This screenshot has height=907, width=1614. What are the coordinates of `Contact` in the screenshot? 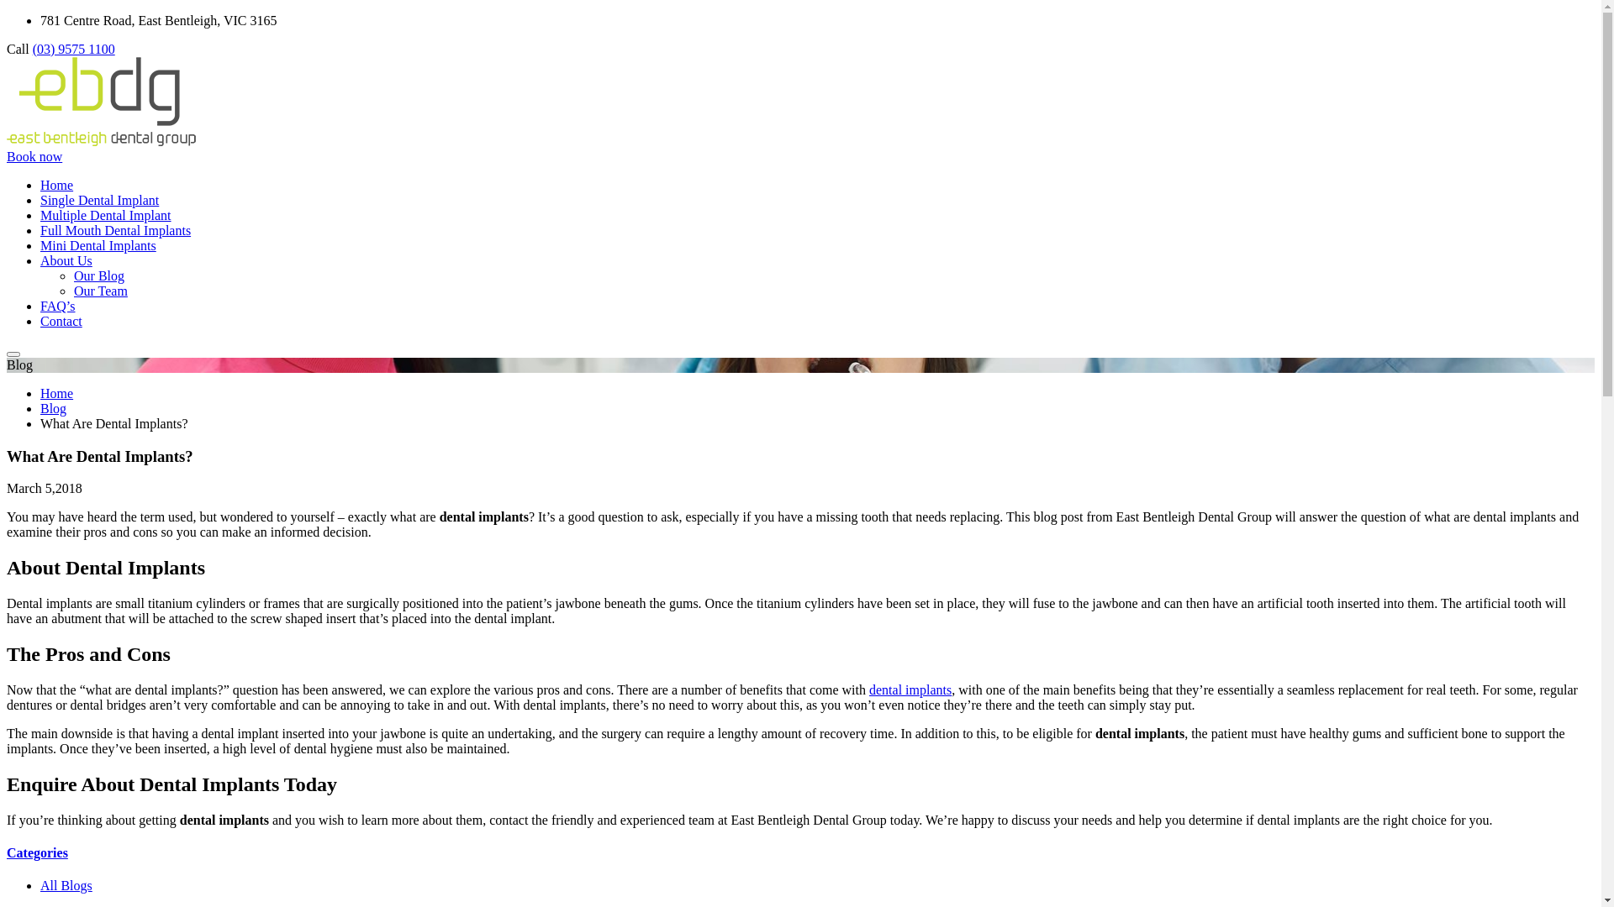 It's located at (61, 321).